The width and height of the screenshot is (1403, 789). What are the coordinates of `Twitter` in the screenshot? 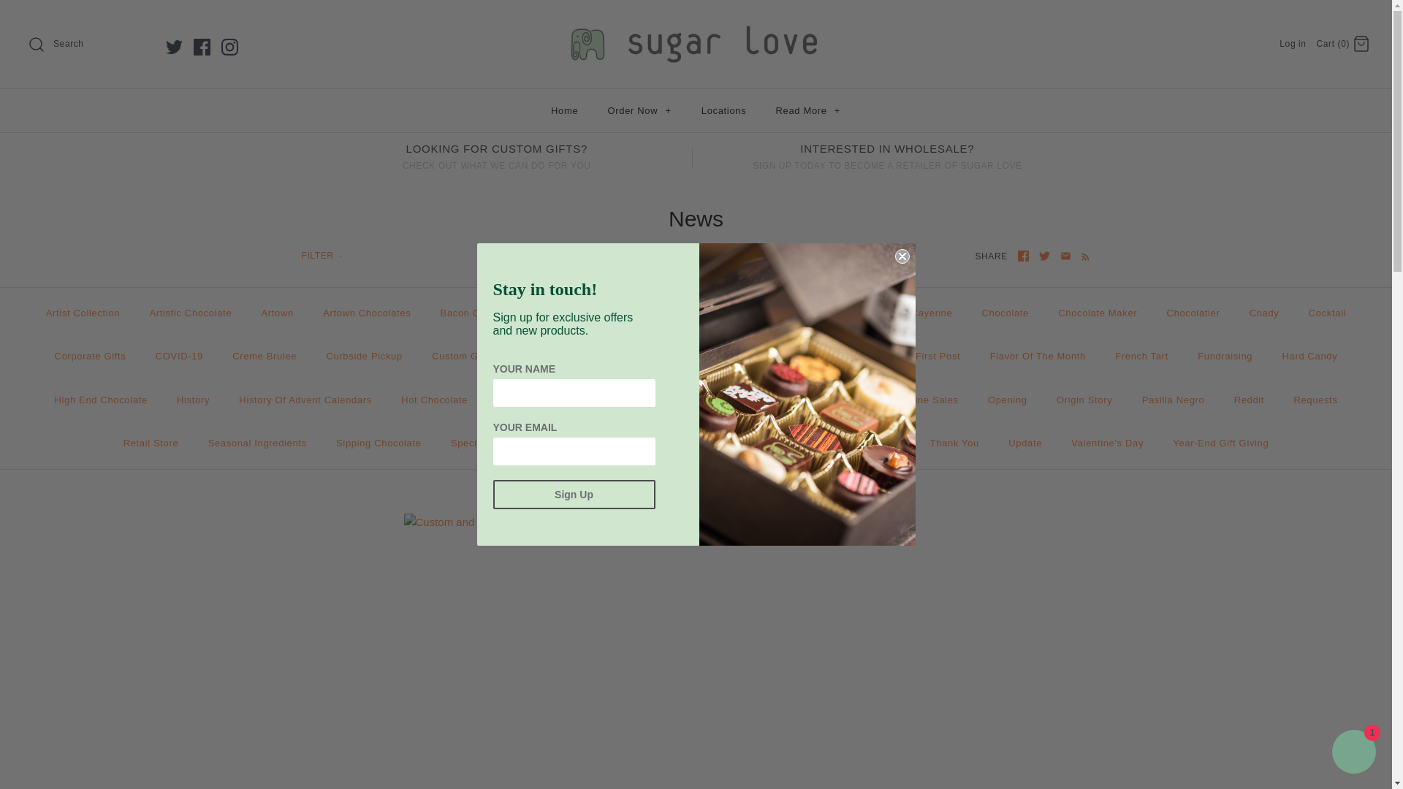 It's located at (174, 47).